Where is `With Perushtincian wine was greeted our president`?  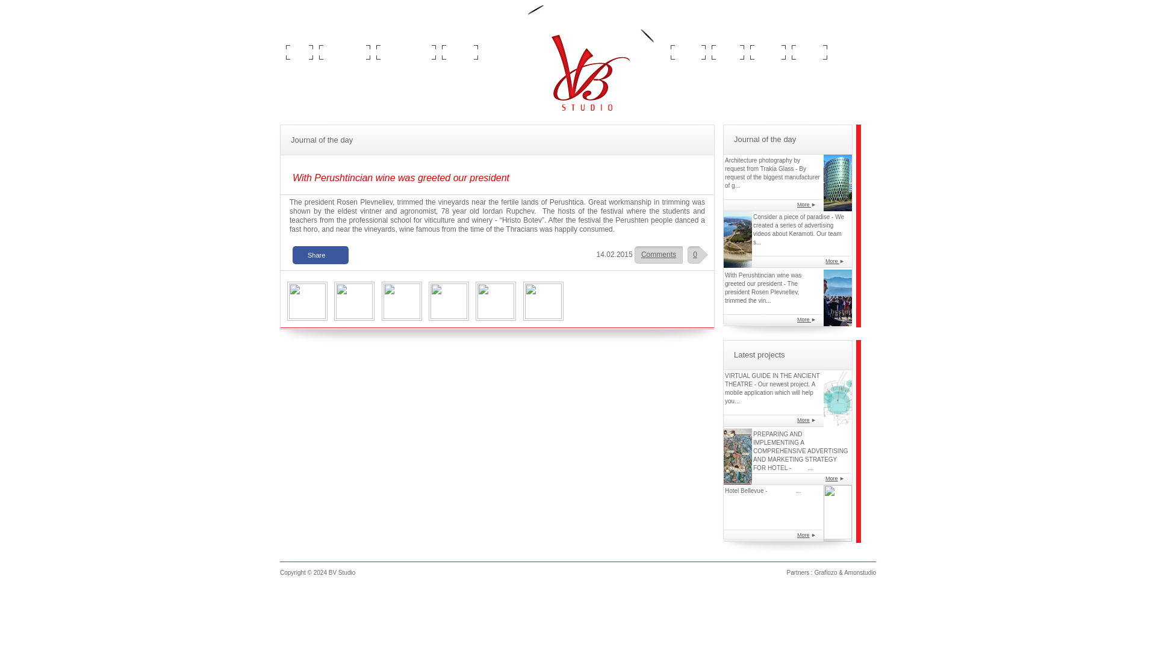
With Perushtincian wine was greeted our president is located at coordinates (354, 301).